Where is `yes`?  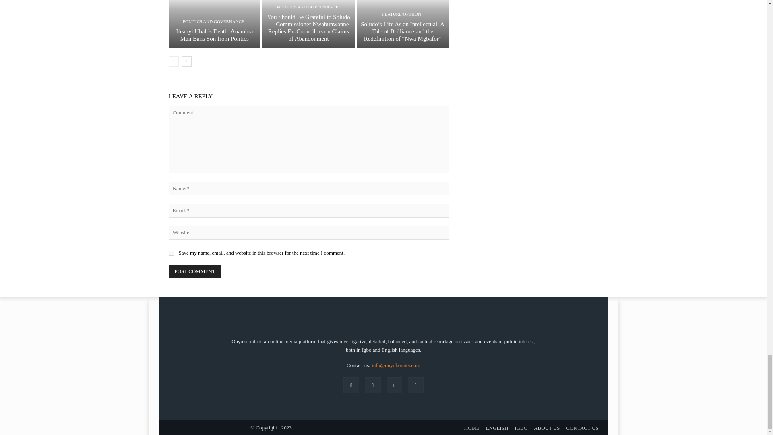
yes is located at coordinates (171, 253).